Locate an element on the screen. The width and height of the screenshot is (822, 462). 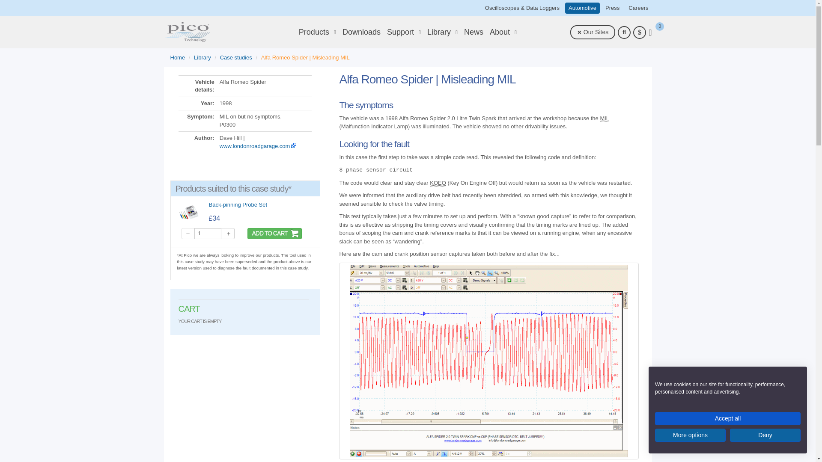
Key On Engine Off is located at coordinates (438, 183).